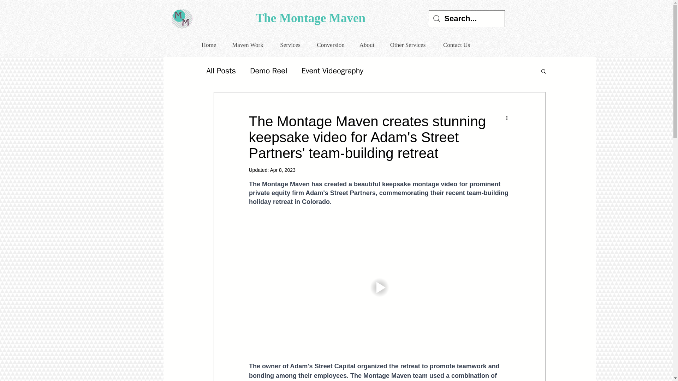  I want to click on Other Services, so click(408, 45).